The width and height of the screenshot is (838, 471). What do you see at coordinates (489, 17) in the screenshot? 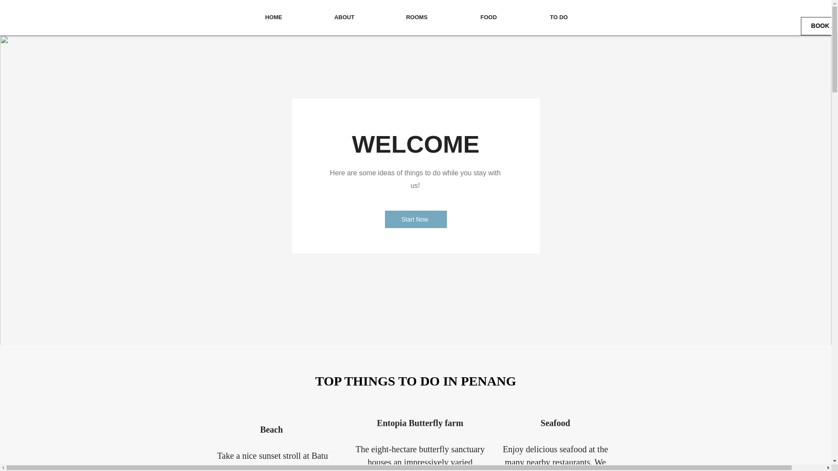
I see `FOOD` at bounding box center [489, 17].